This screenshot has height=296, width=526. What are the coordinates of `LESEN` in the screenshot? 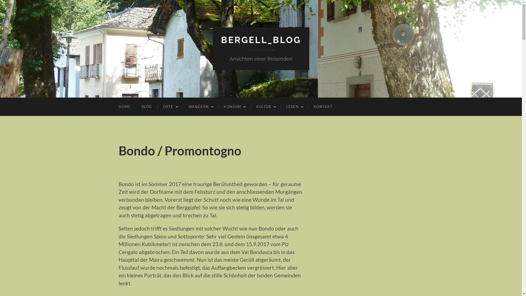 It's located at (294, 107).